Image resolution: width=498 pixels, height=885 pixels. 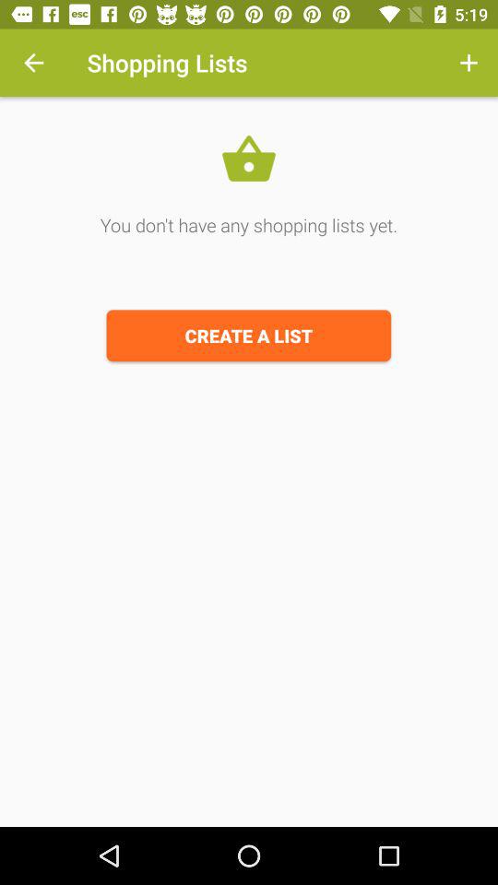 I want to click on choose icon to the left of the shopping lists icon, so click(x=33, y=63).